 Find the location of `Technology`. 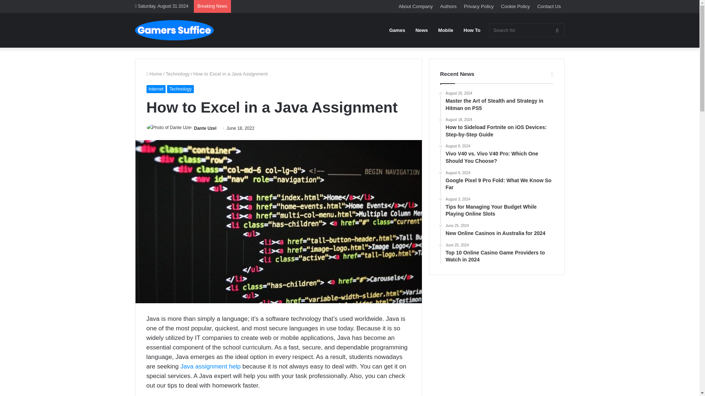

Technology is located at coordinates (178, 74).